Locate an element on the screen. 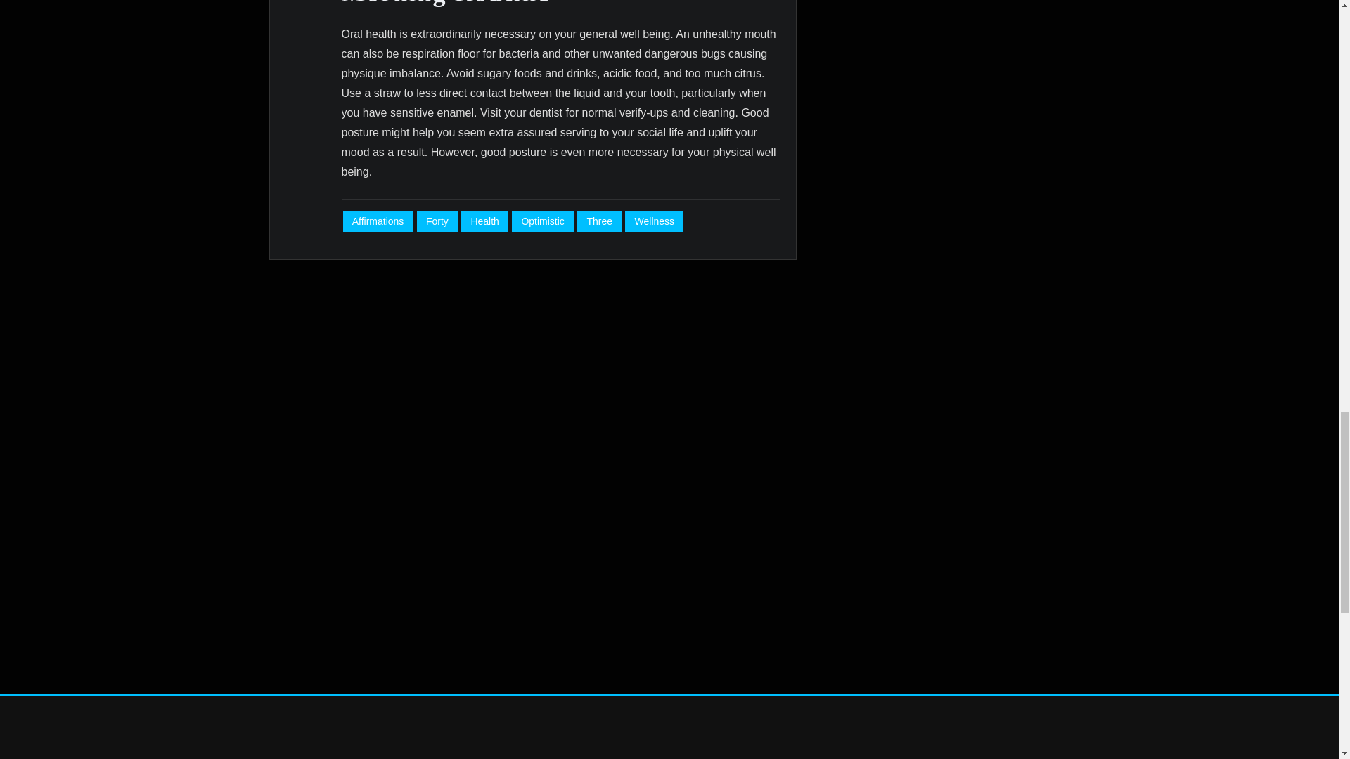 This screenshot has height=759, width=1350. Optimistic is located at coordinates (543, 221).